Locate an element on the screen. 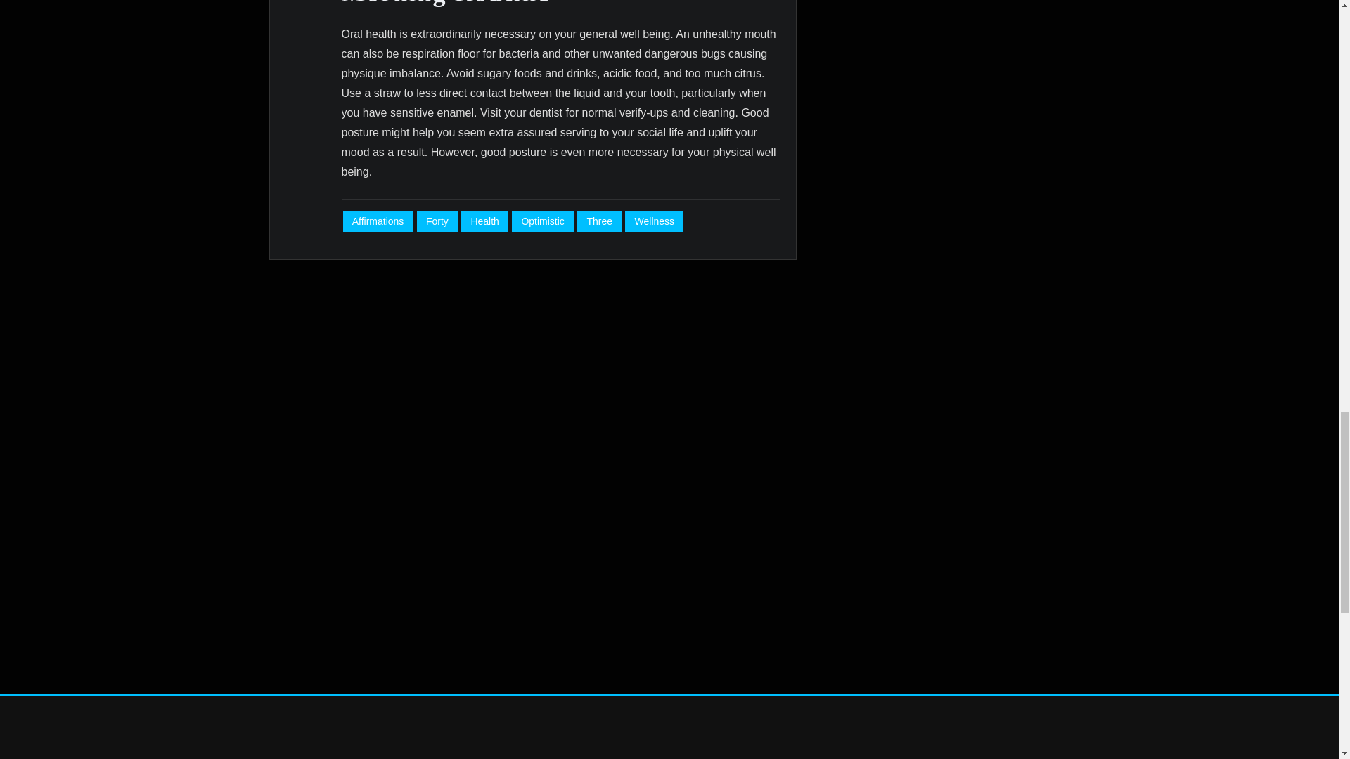 This screenshot has height=759, width=1350. Optimistic is located at coordinates (543, 221).